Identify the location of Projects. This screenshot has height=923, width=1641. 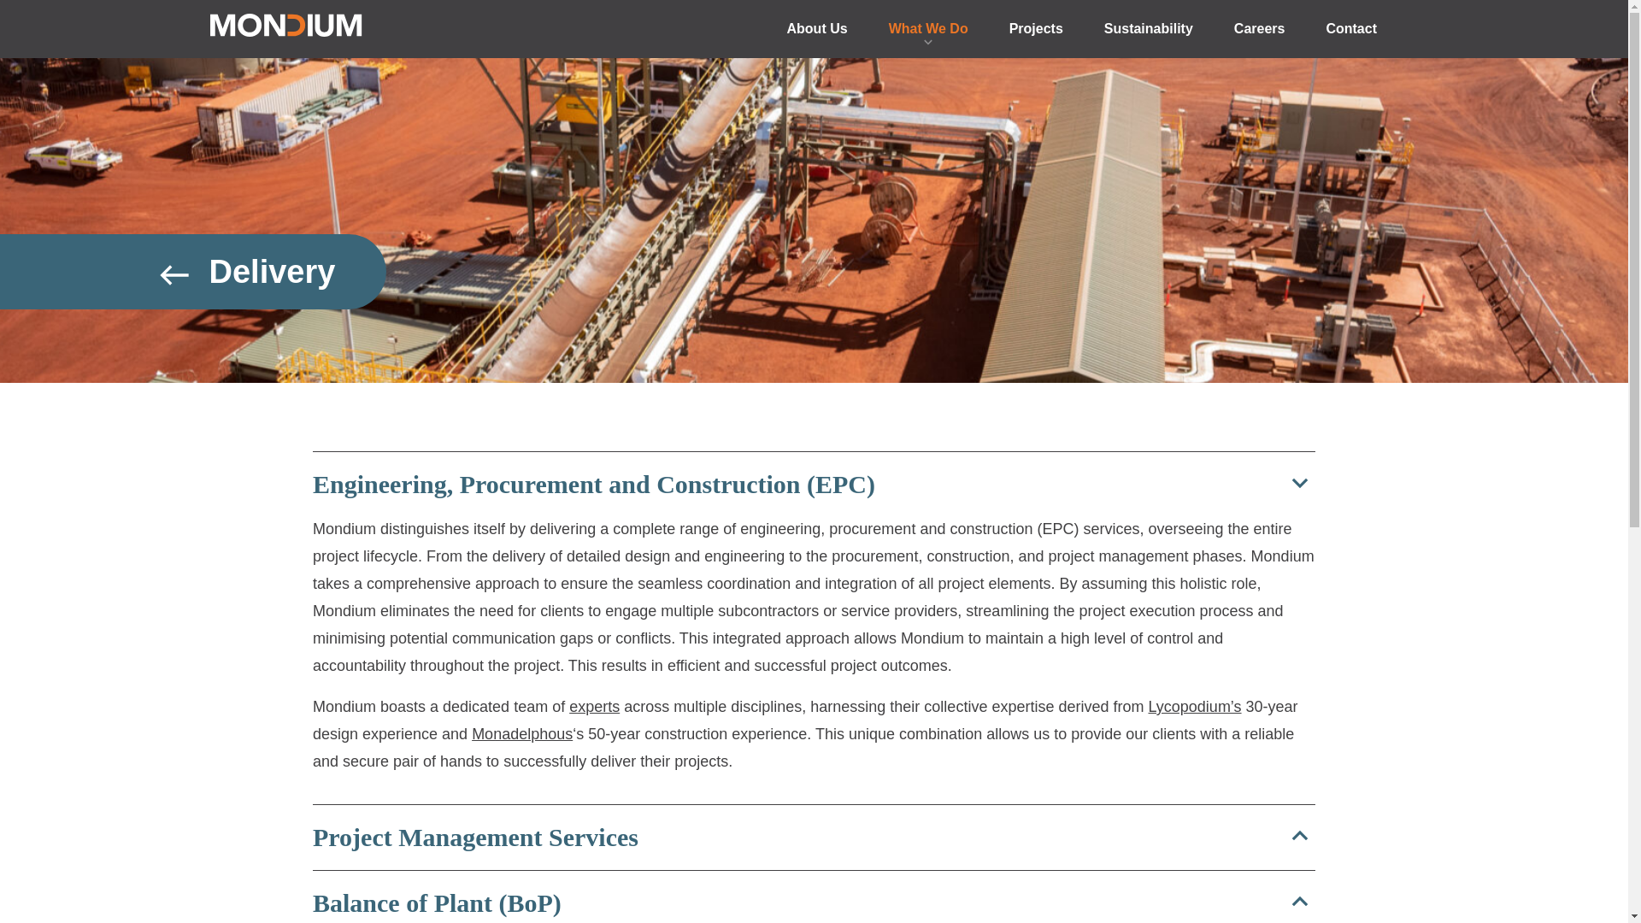
(1036, 28).